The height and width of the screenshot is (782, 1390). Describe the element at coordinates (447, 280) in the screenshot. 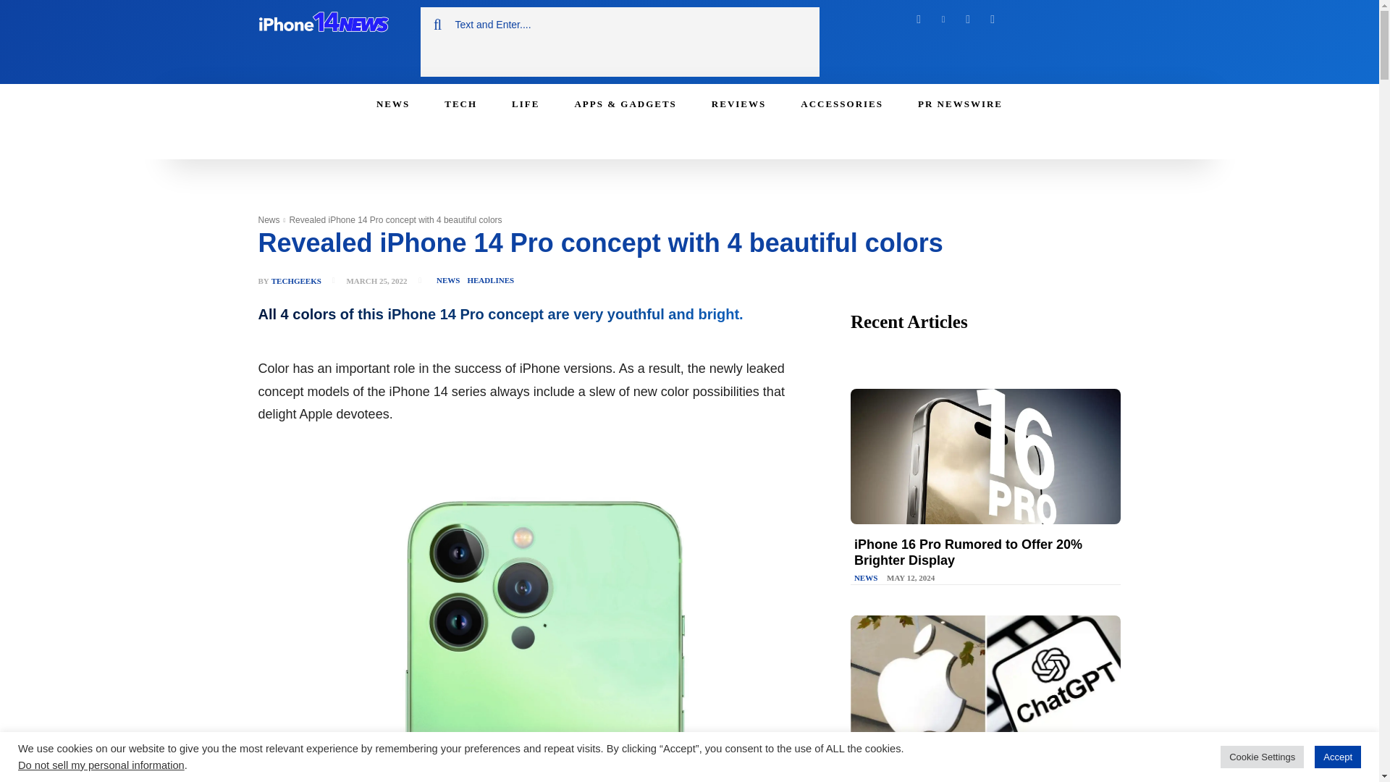

I see `NEWS` at that location.